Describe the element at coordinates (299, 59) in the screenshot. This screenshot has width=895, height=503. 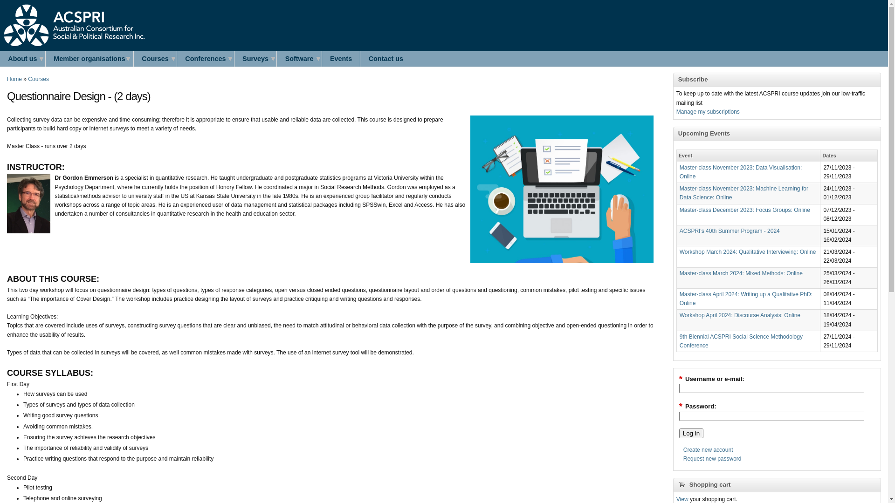
I see `Software` at that location.